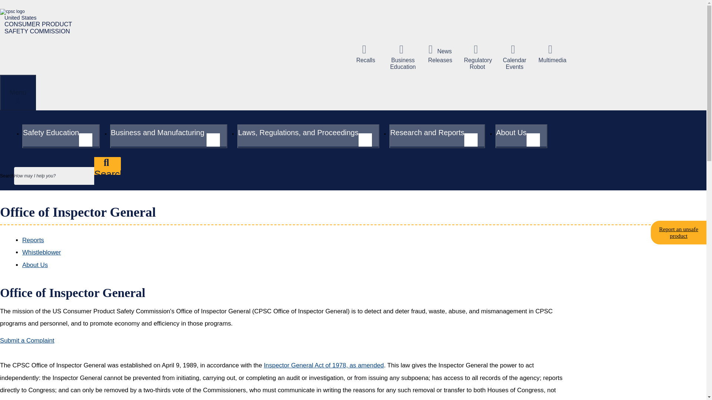  Describe the element at coordinates (515, 57) in the screenshot. I see `  Calendar Events` at that location.